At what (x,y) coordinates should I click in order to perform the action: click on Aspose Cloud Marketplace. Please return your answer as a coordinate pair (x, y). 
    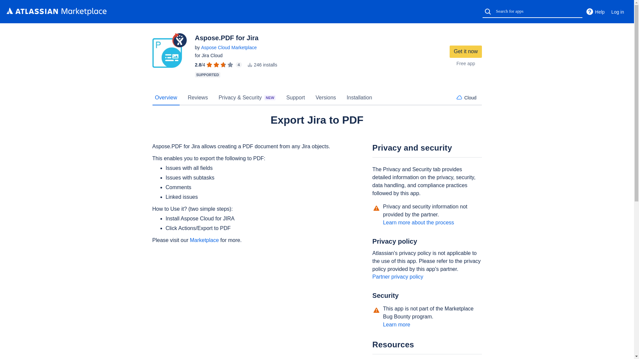
    Looking at the image, I should click on (229, 48).